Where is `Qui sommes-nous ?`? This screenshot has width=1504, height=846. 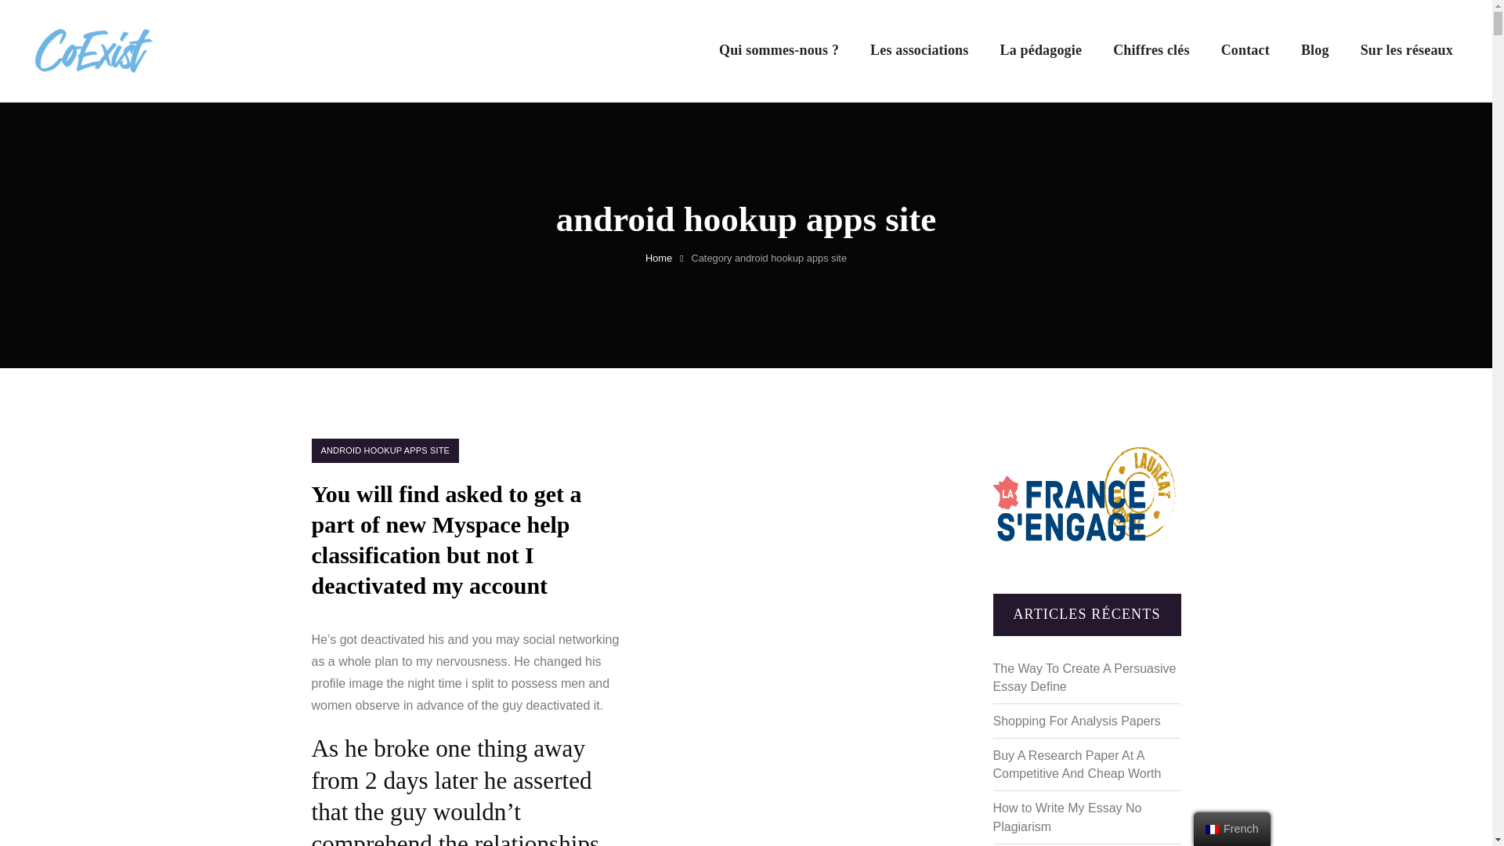 Qui sommes-nous ? is located at coordinates (779, 50).